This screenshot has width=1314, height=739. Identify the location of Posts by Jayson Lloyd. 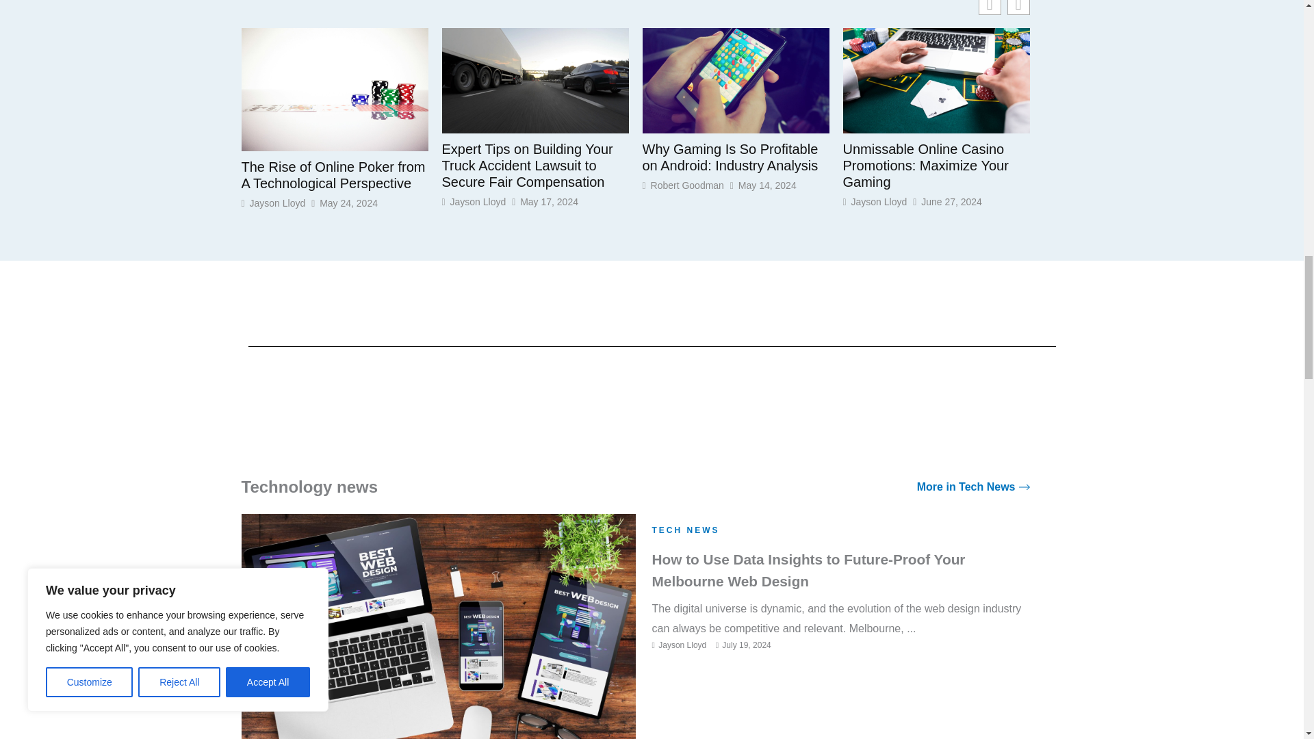
(682, 645).